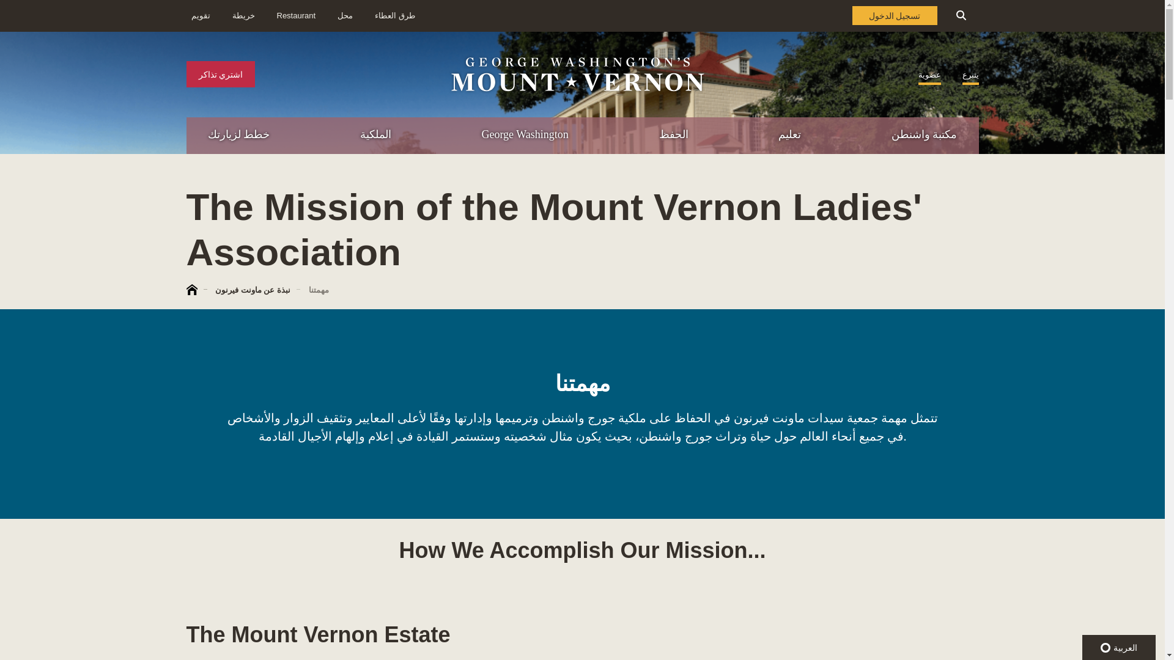 The height and width of the screenshot is (660, 1174). I want to click on SUPPORT, so click(1035, 213).